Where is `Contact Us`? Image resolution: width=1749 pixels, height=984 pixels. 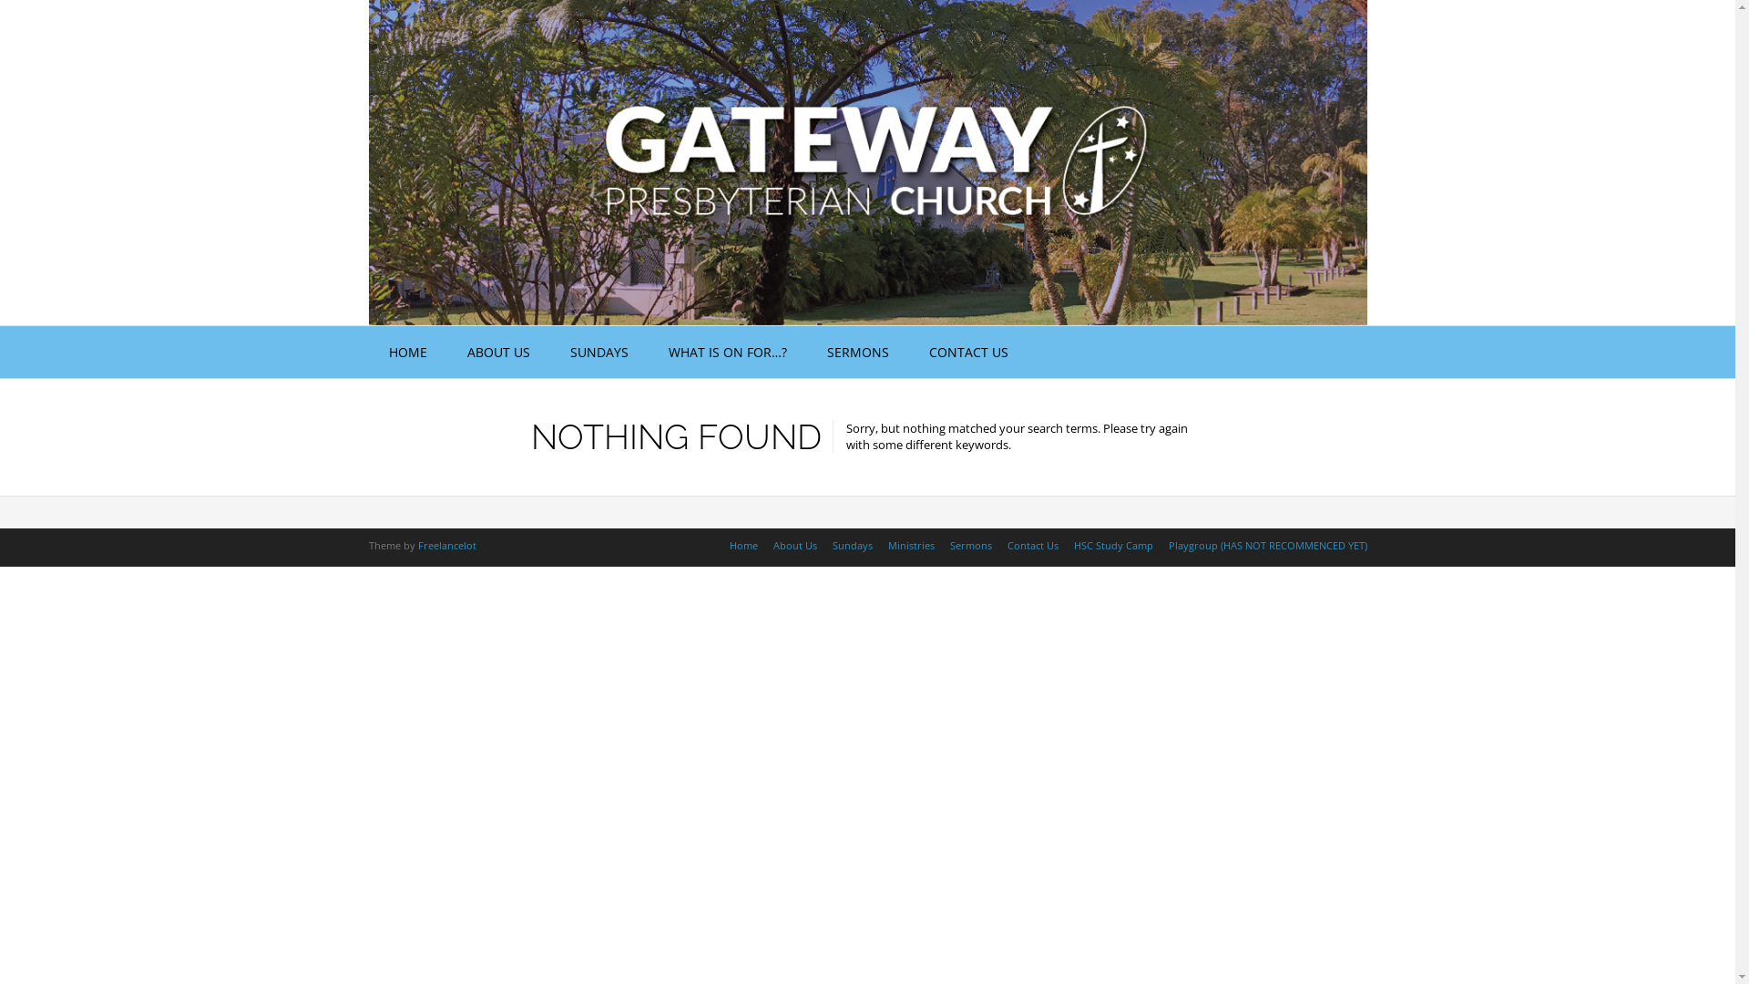 Contact Us is located at coordinates (1032, 545).